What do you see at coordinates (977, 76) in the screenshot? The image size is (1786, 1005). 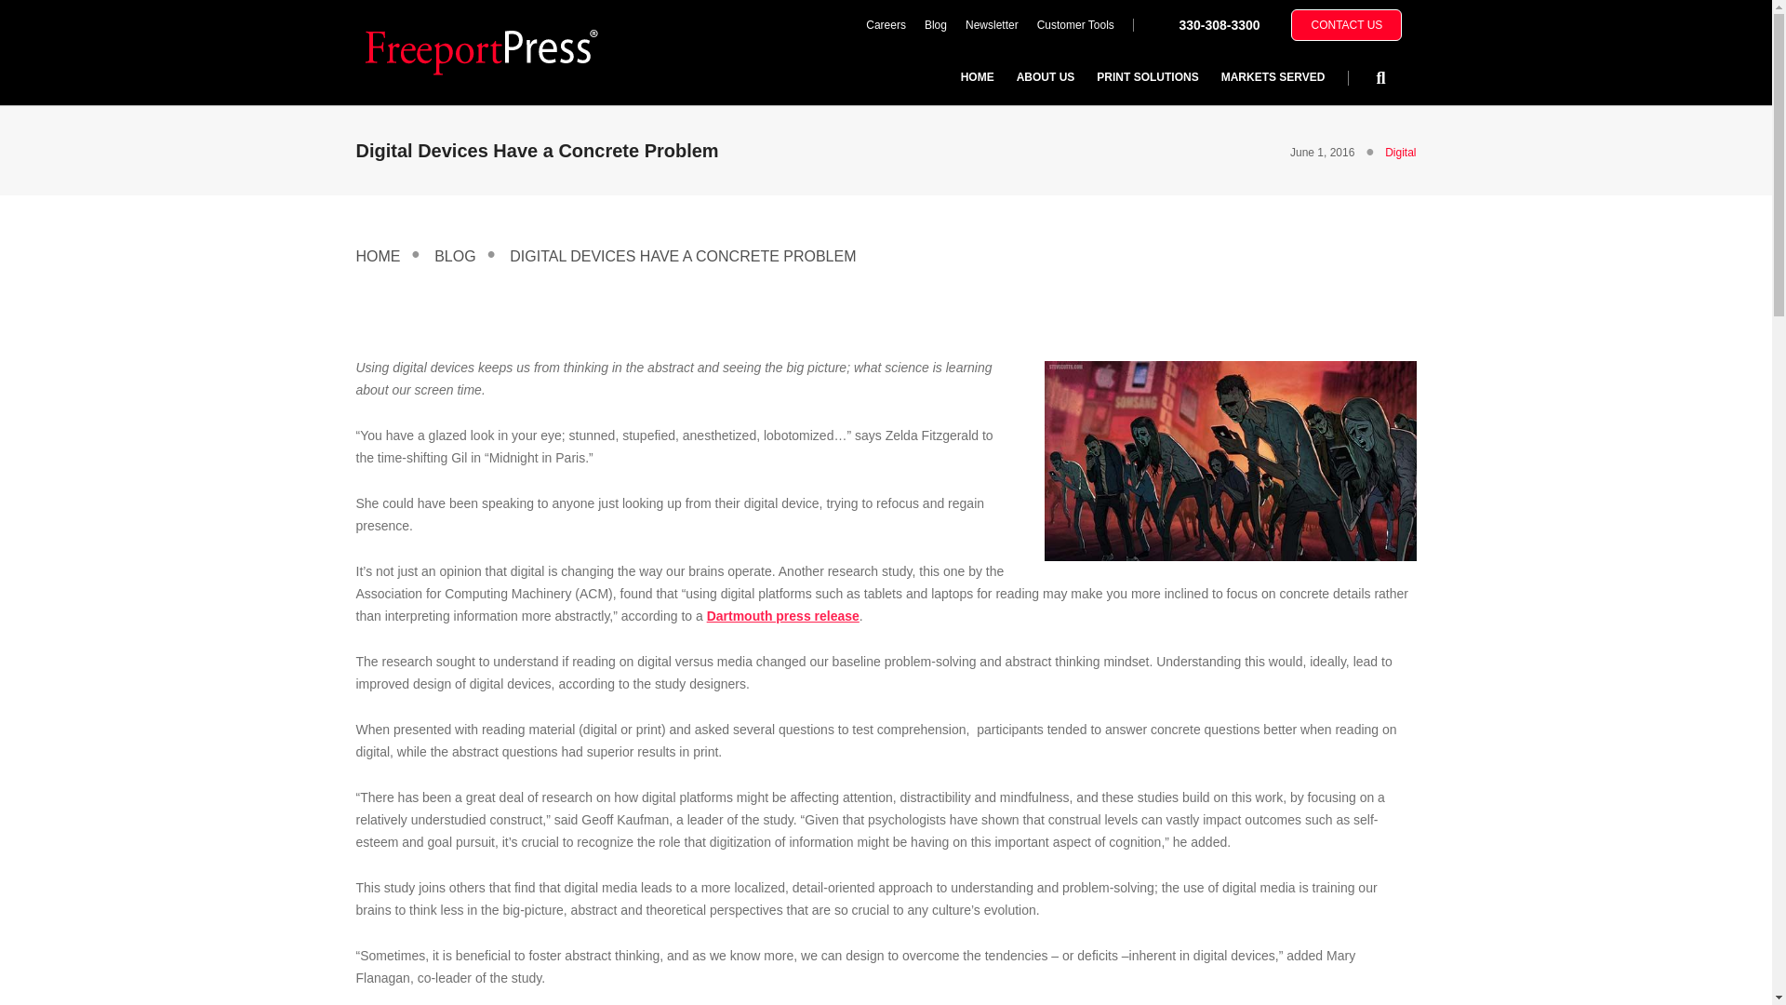 I see `HOME` at bounding box center [977, 76].